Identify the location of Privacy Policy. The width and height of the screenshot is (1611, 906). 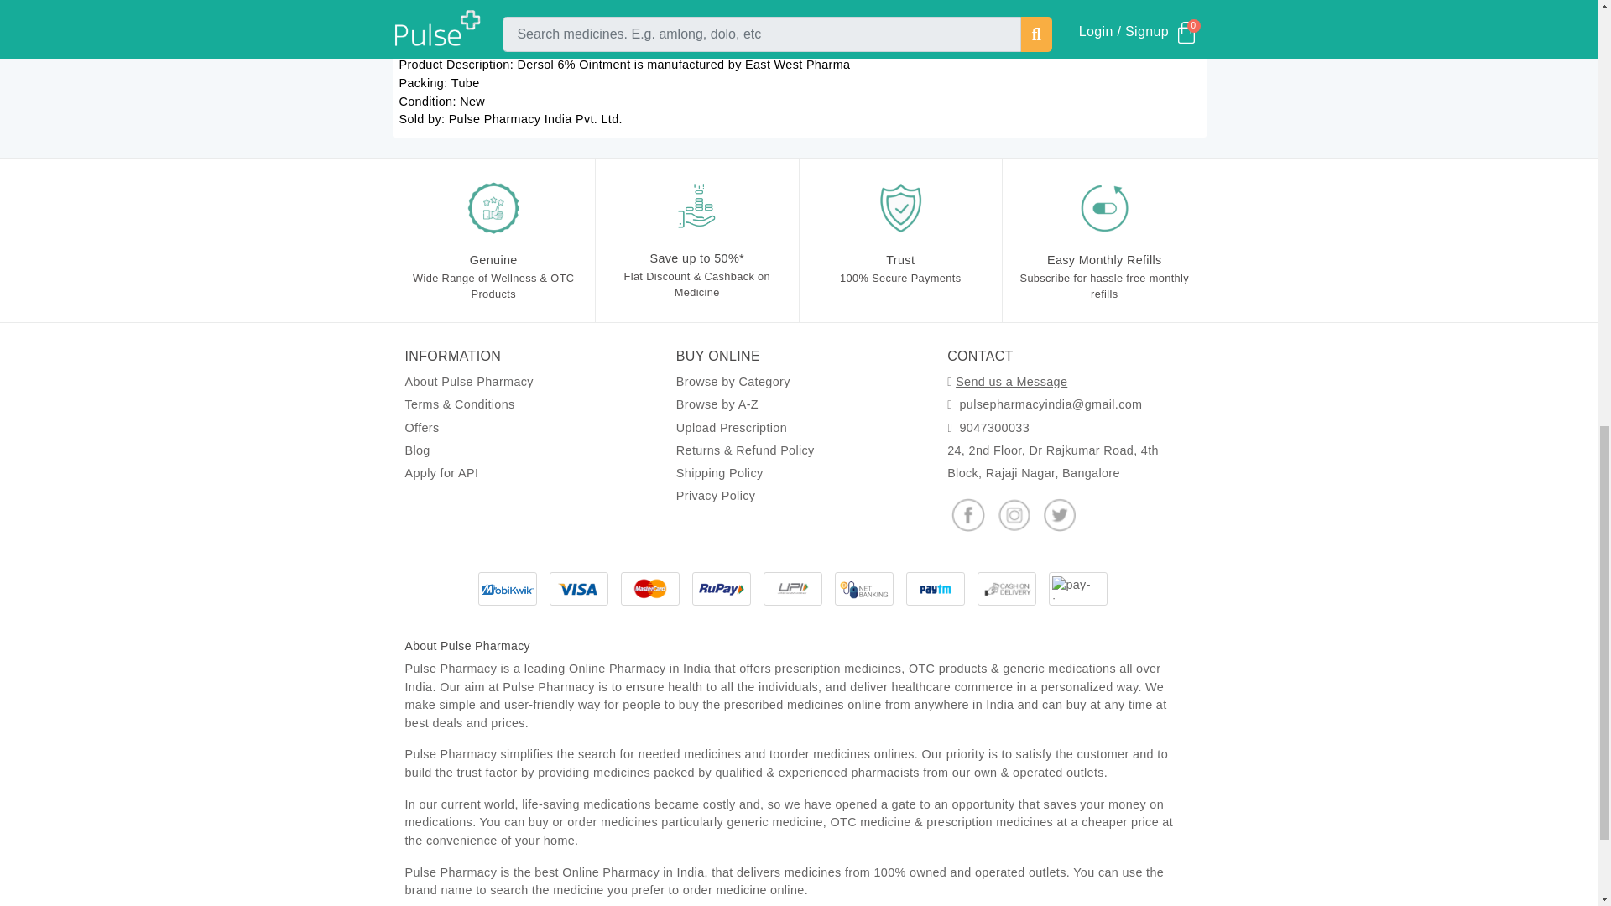
(716, 496).